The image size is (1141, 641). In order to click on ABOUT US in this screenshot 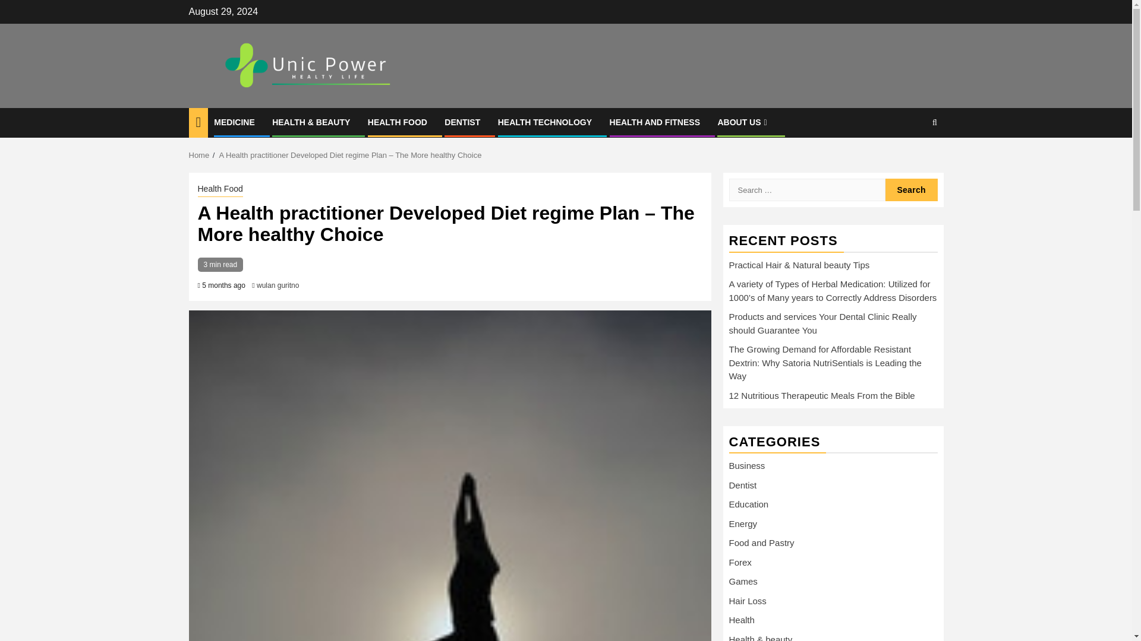, I will do `click(743, 122)`.